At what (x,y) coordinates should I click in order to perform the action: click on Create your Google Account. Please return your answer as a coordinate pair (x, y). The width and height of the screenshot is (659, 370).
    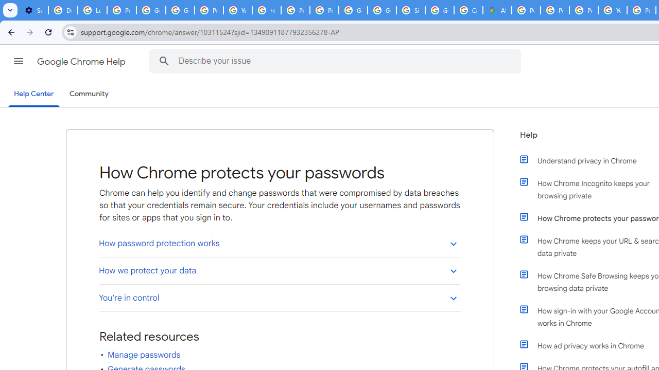
    Looking at the image, I should click on (469, 10).